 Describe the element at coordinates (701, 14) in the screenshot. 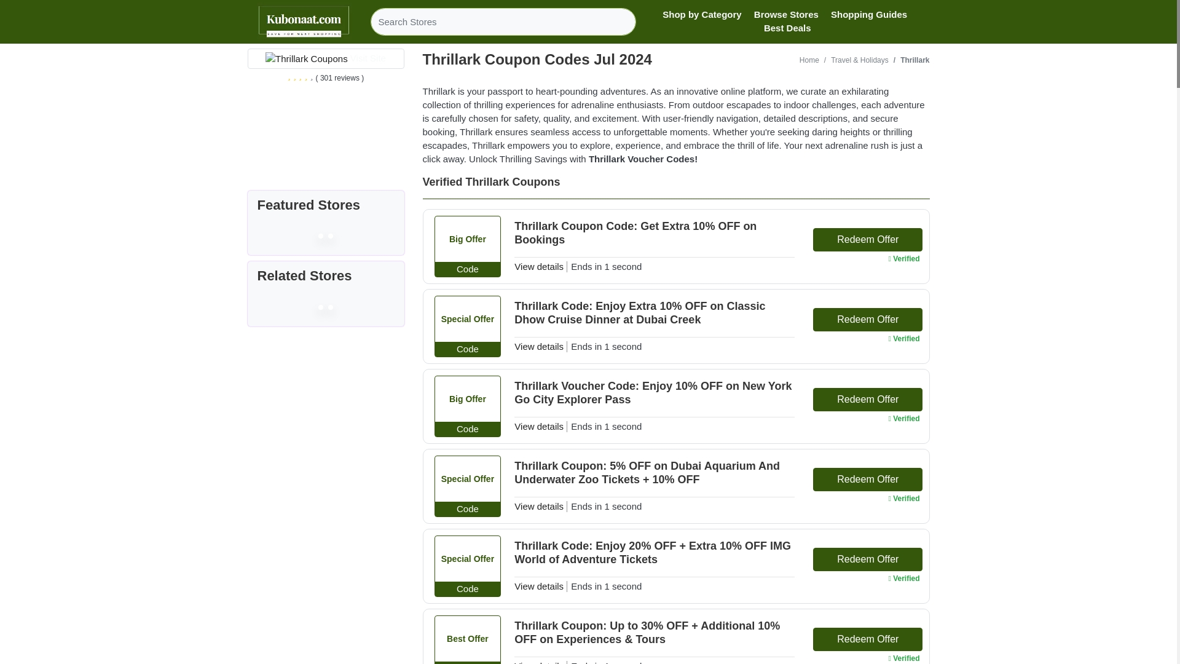

I see `Shop by Category` at that location.